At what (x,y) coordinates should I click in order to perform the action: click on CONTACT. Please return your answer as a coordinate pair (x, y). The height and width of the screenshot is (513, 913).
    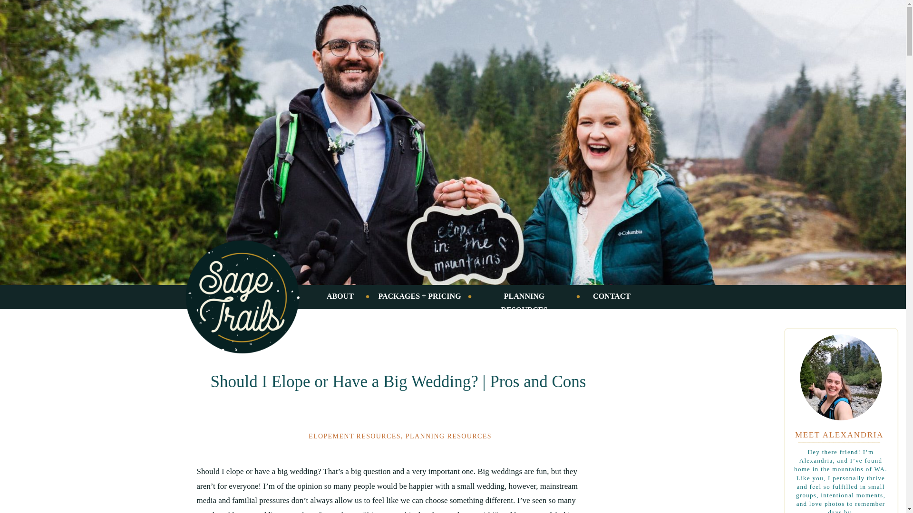
    Looking at the image, I should click on (612, 297).